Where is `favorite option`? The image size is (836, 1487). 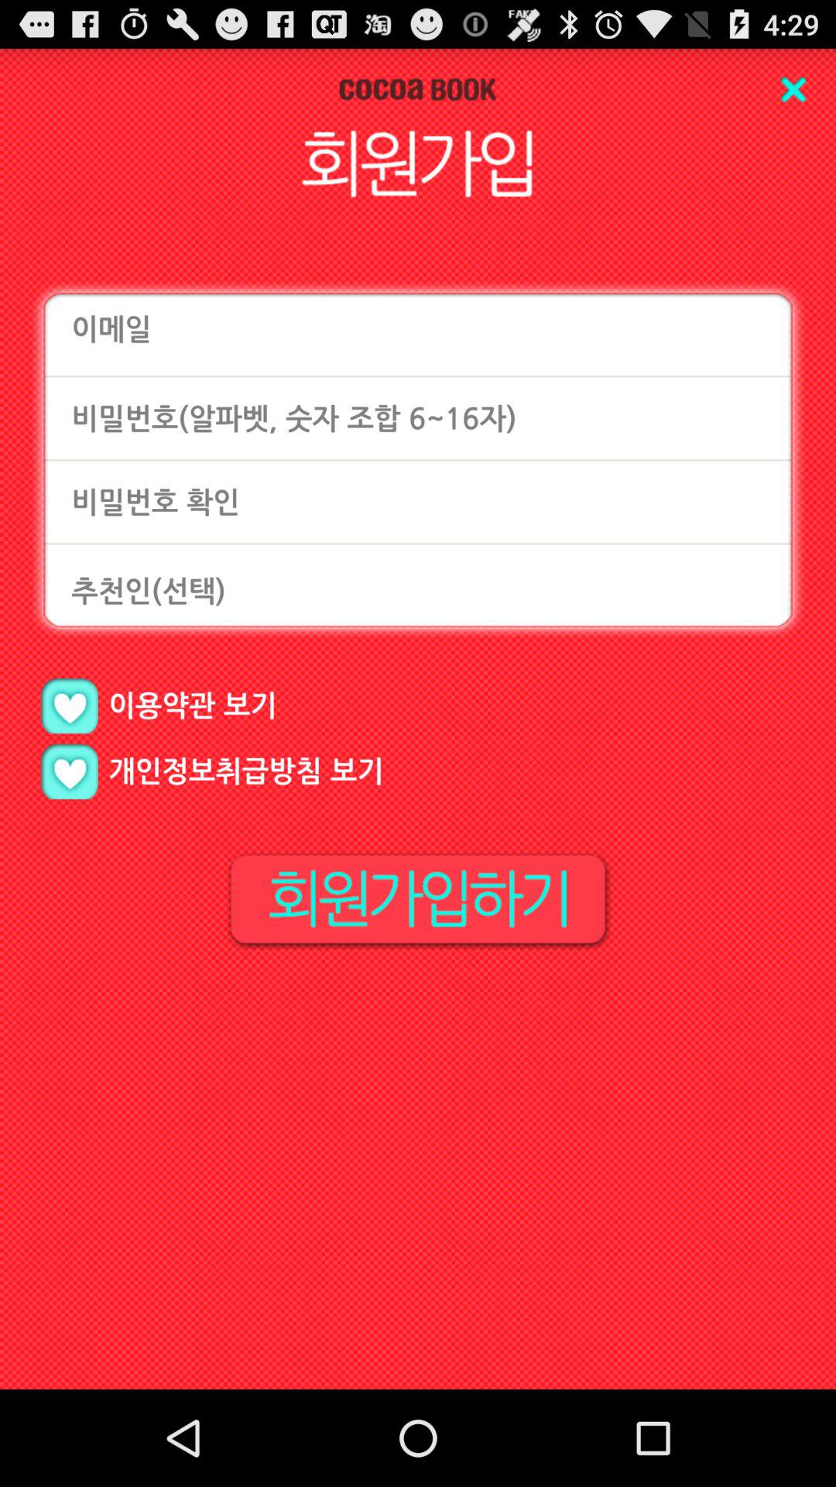
favorite option is located at coordinates (70, 771).